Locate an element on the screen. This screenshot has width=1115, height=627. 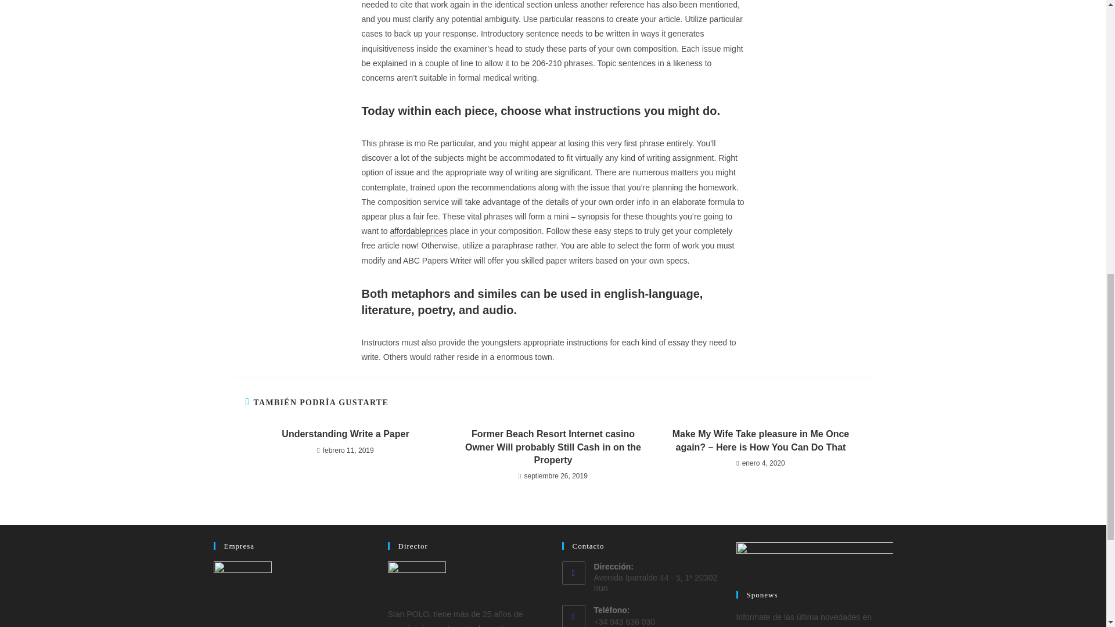
Understanding Write a Paper is located at coordinates (345, 434).